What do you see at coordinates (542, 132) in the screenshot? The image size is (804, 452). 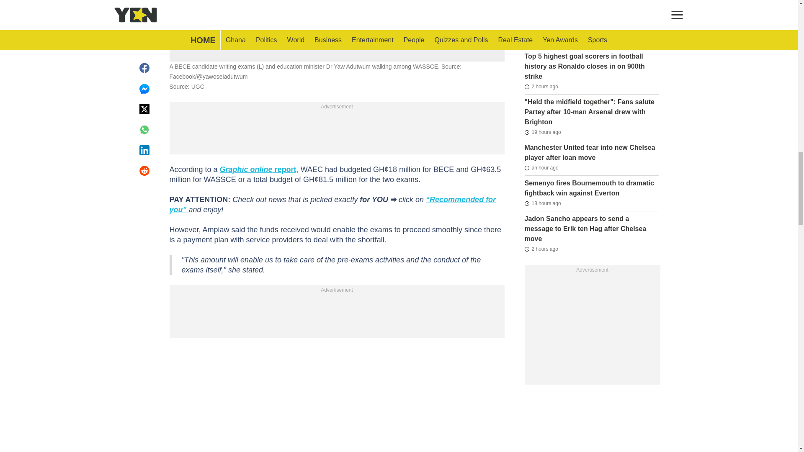 I see `2024-08-31T15:10:44Z` at bounding box center [542, 132].